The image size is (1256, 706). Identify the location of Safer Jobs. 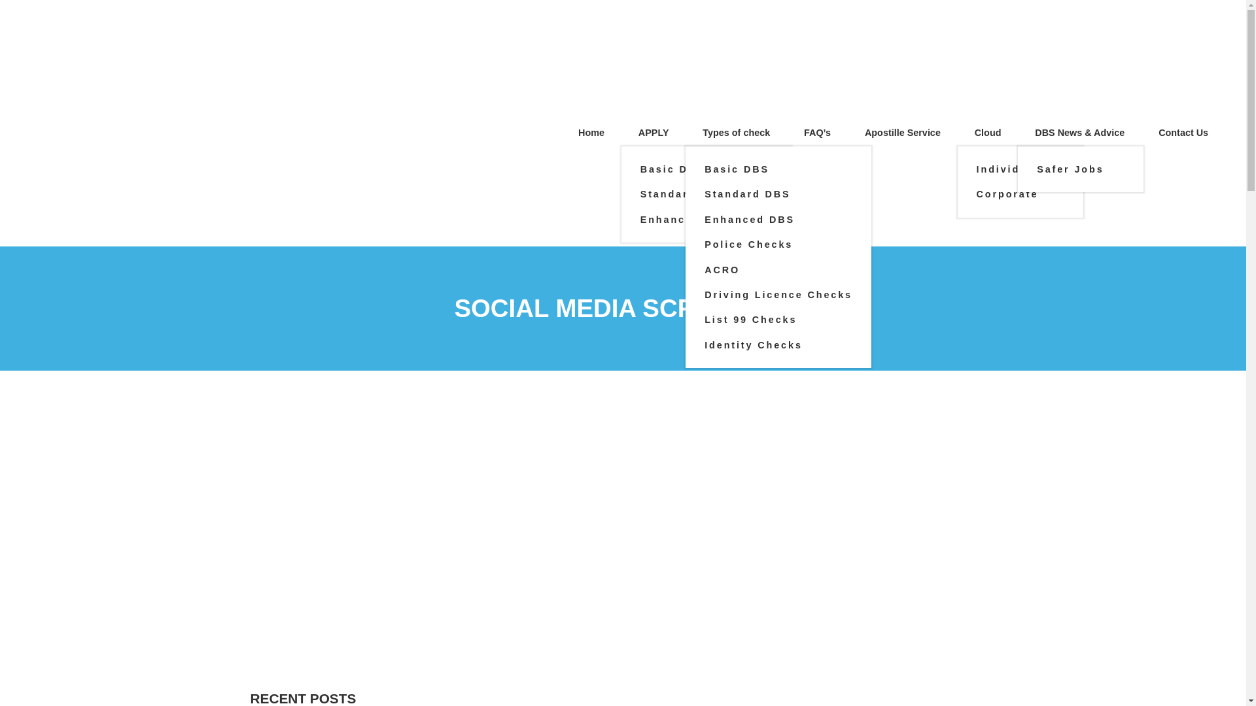
(1070, 169).